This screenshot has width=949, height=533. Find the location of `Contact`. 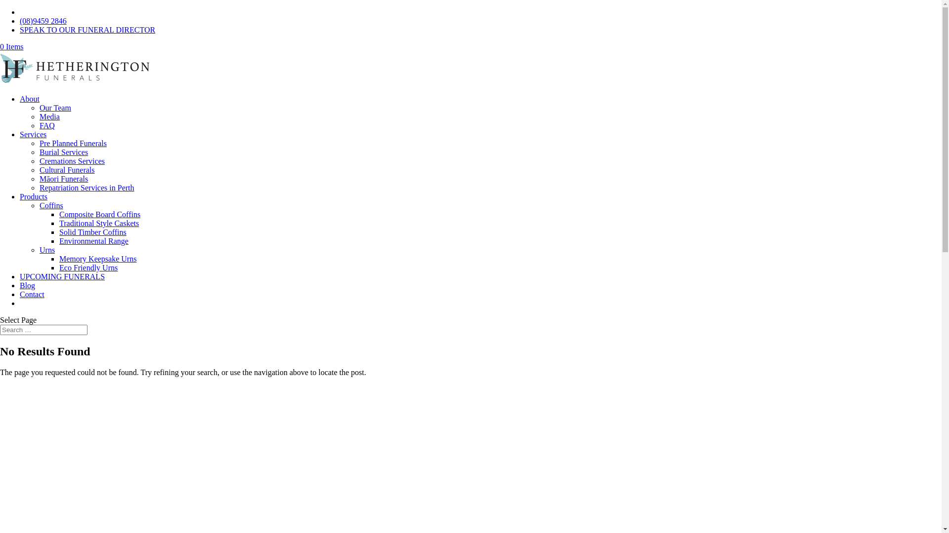

Contact is located at coordinates (32, 294).